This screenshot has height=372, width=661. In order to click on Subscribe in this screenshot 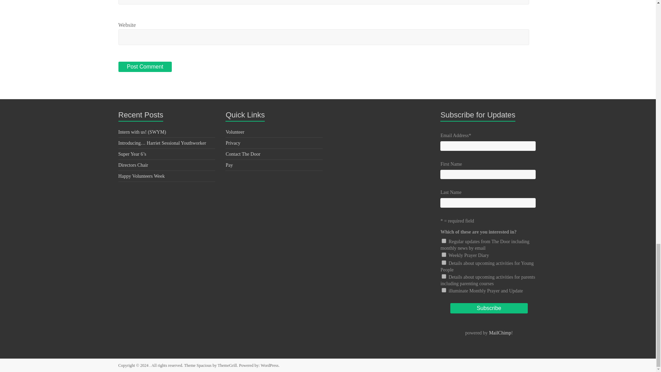, I will do `click(489, 308)`.